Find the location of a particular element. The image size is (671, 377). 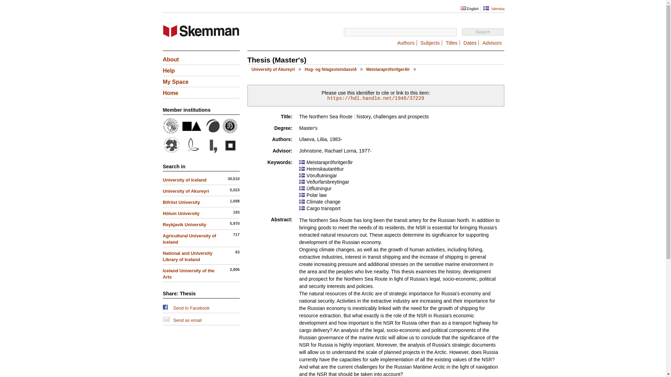

National and University Library of Iceland  is located at coordinates (212, 151).